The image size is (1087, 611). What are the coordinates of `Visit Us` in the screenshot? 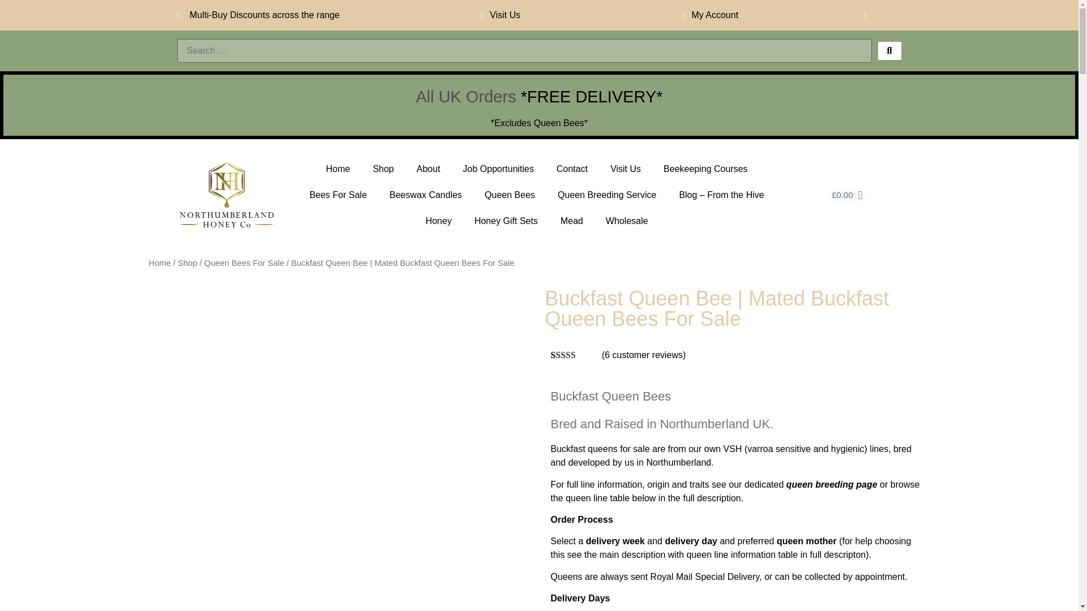 It's located at (498, 15).